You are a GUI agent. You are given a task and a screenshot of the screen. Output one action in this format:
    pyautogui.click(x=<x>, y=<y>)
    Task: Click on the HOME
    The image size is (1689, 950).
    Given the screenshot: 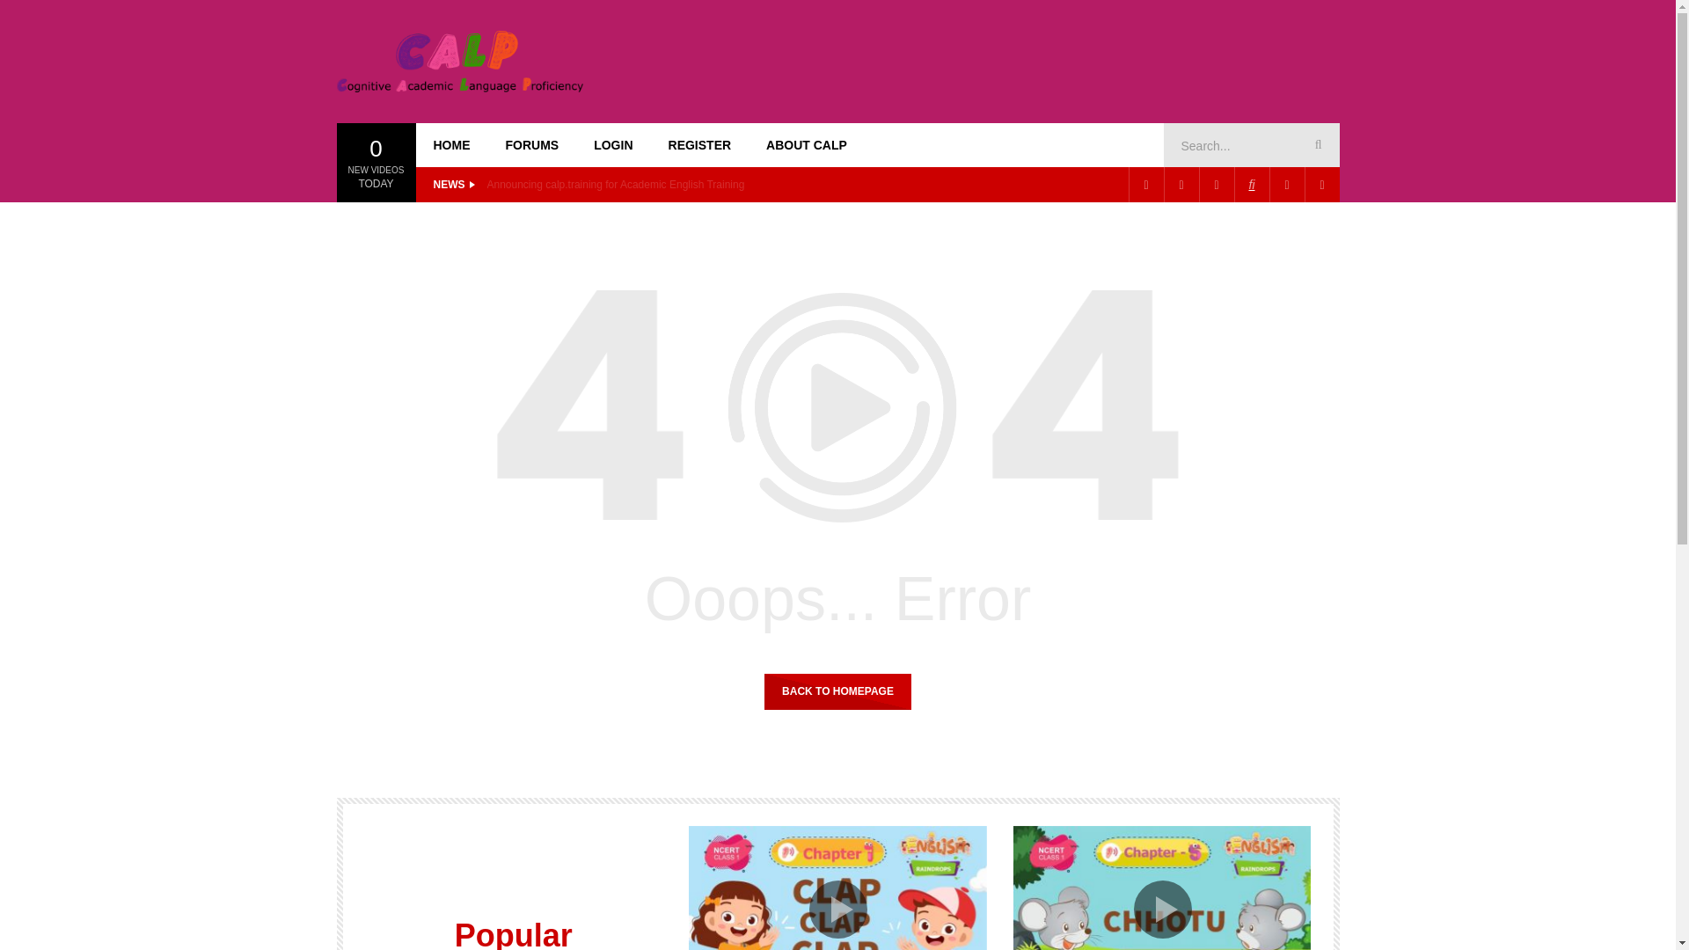 What is the action you would take?
    pyautogui.click(x=451, y=145)
    